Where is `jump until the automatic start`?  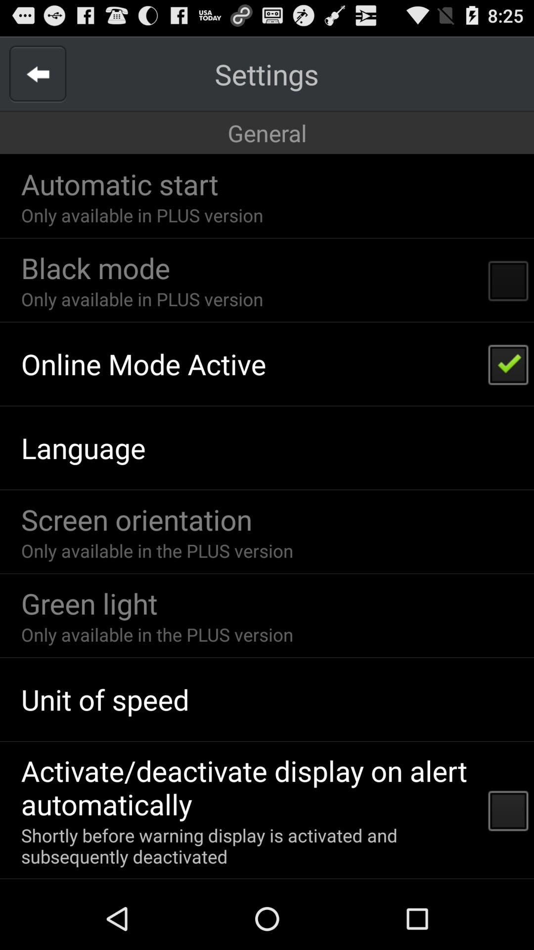
jump until the automatic start is located at coordinates (120, 184).